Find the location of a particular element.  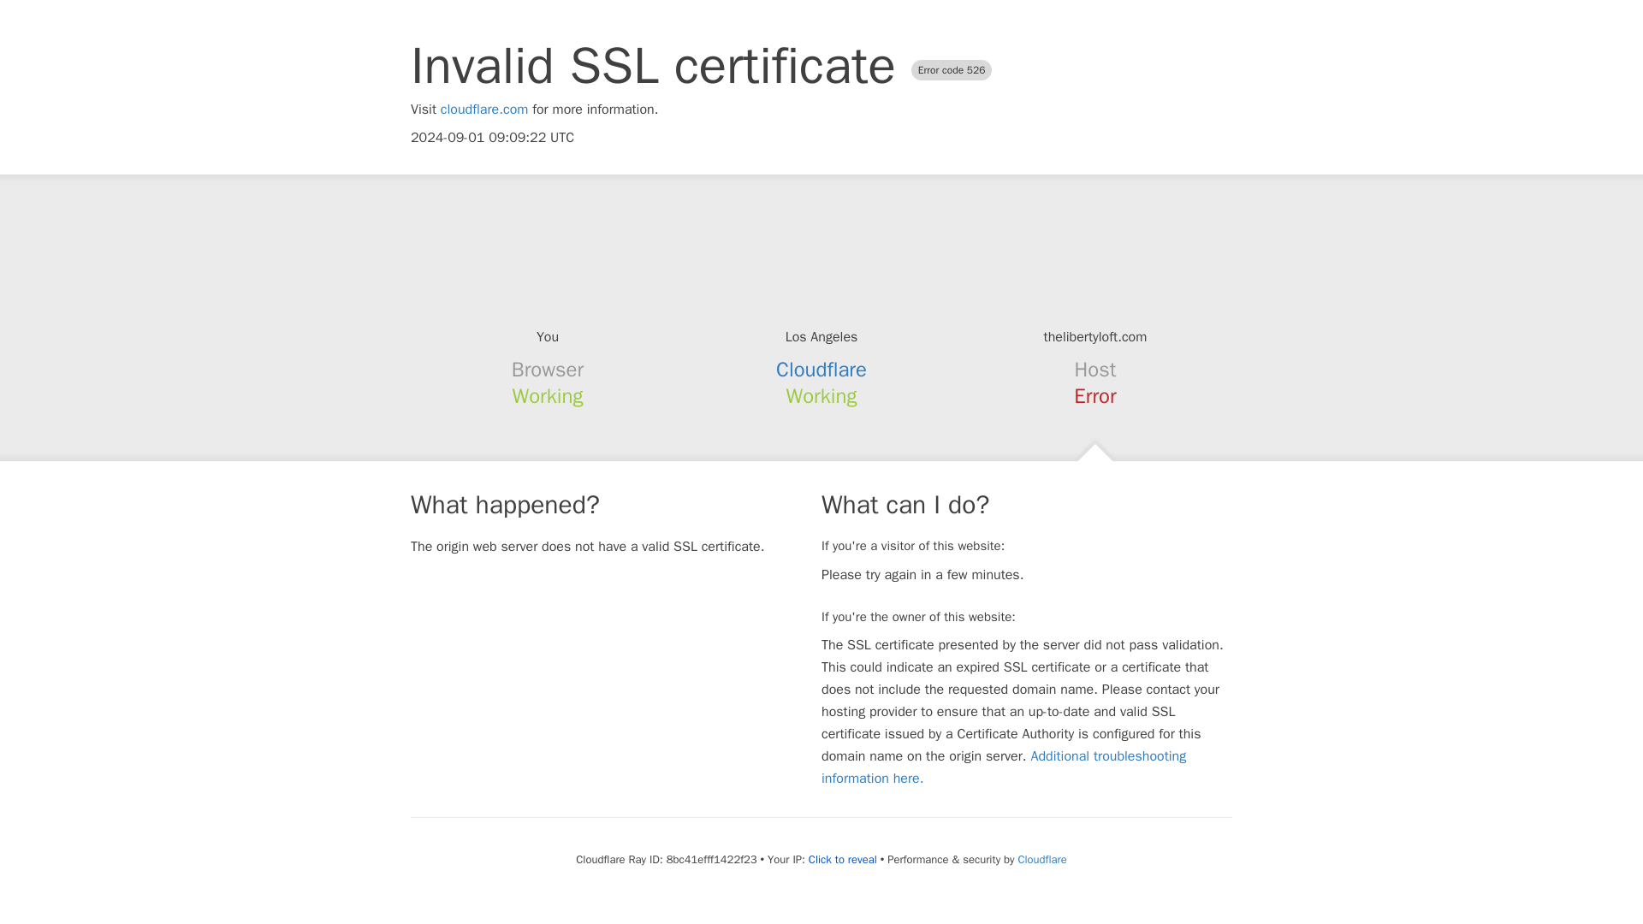

Click to reveal is located at coordinates (842, 859).